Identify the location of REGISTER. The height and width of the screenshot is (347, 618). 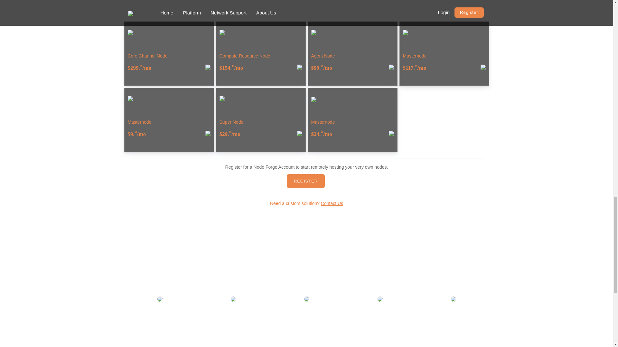
(306, 181).